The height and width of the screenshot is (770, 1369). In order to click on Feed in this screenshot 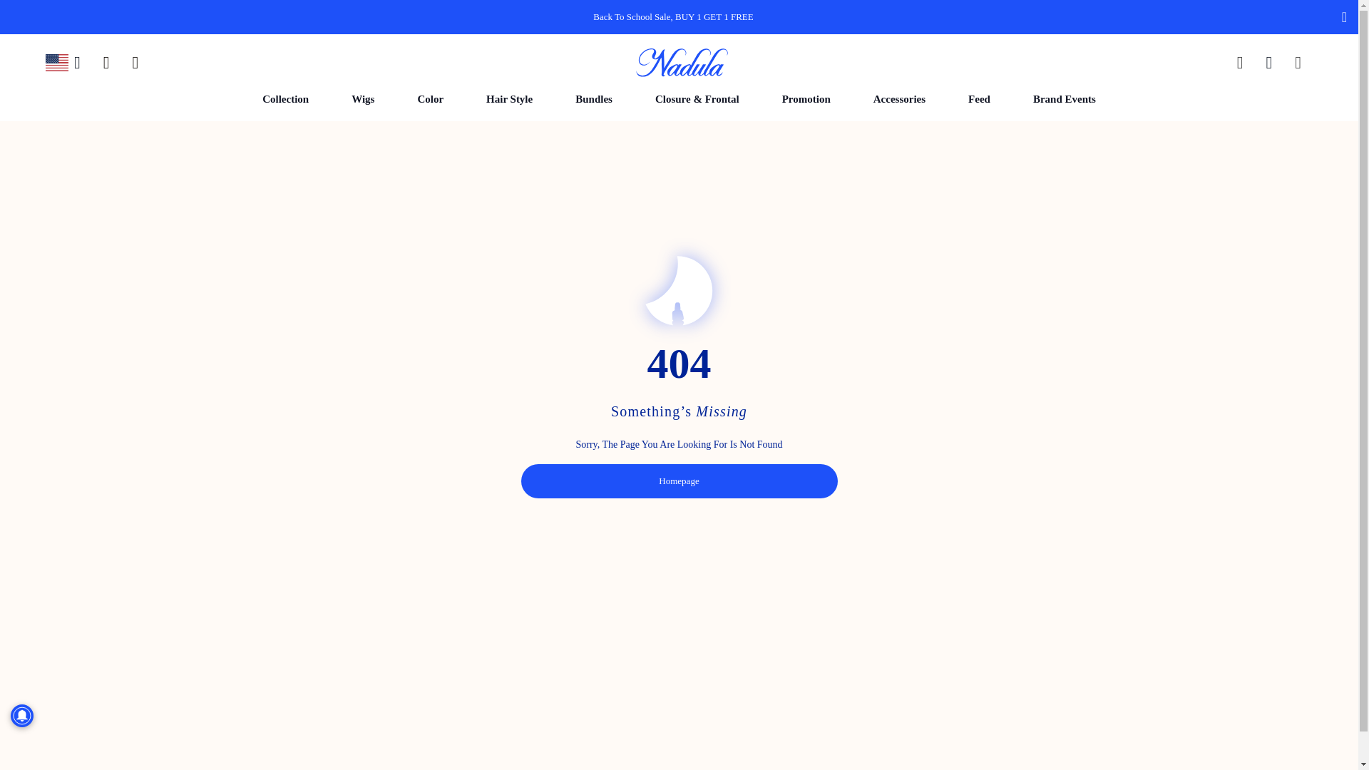, I will do `click(979, 98)`.